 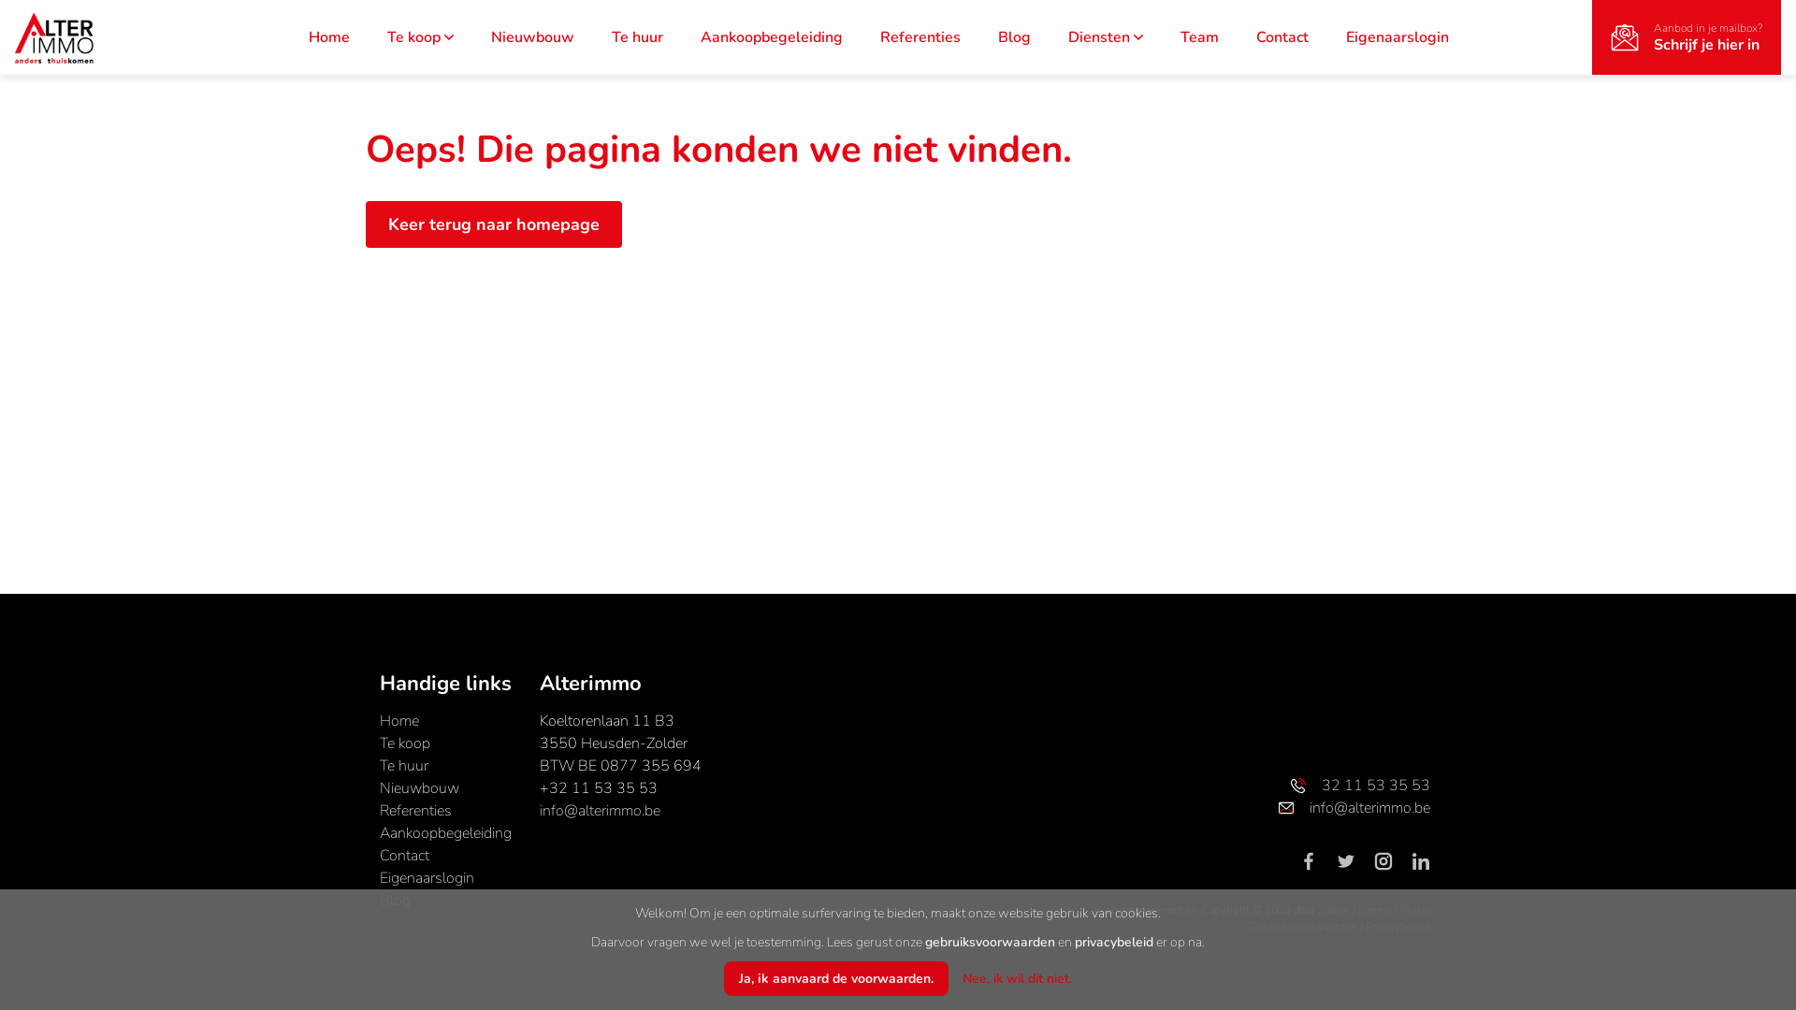 What do you see at coordinates (494, 224) in the screenshot?
I see `Keer terug naar homepage` at bounding box center [494, 224].